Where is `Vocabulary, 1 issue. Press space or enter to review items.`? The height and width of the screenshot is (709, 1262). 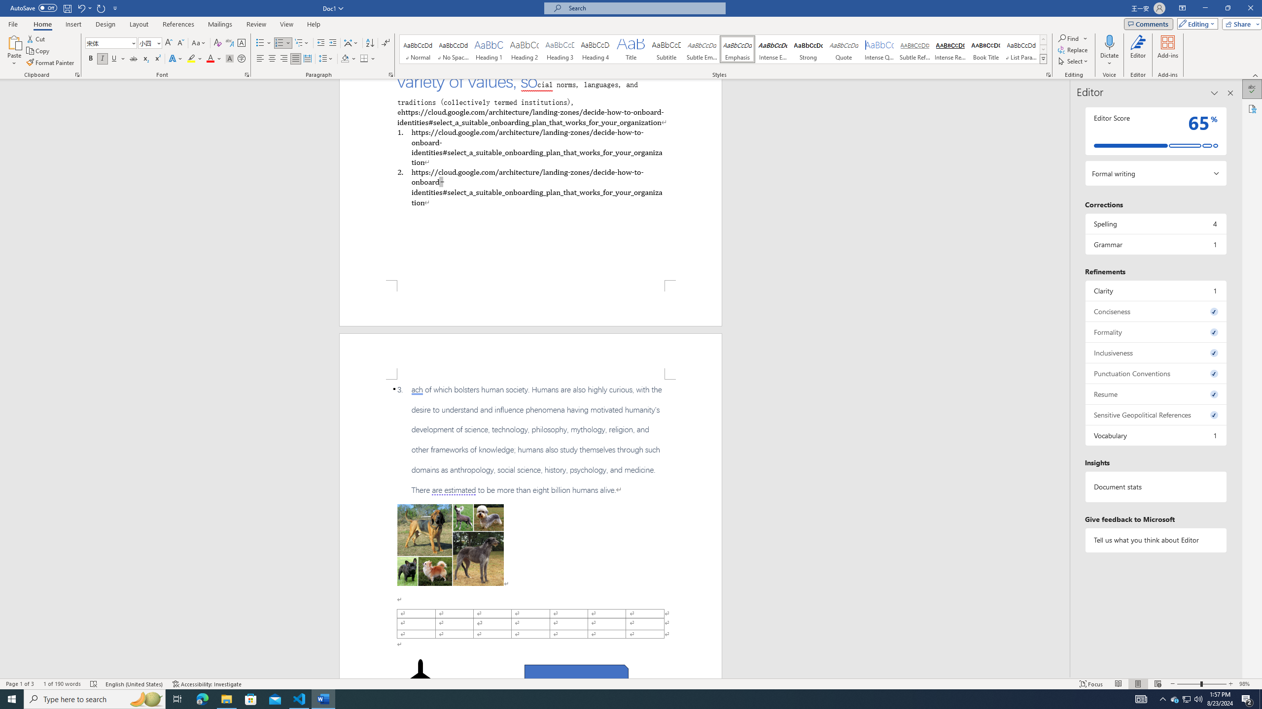
Vocabulary, 1 issue. Press space or enter to review items. is located at coordinates (1156, 435).